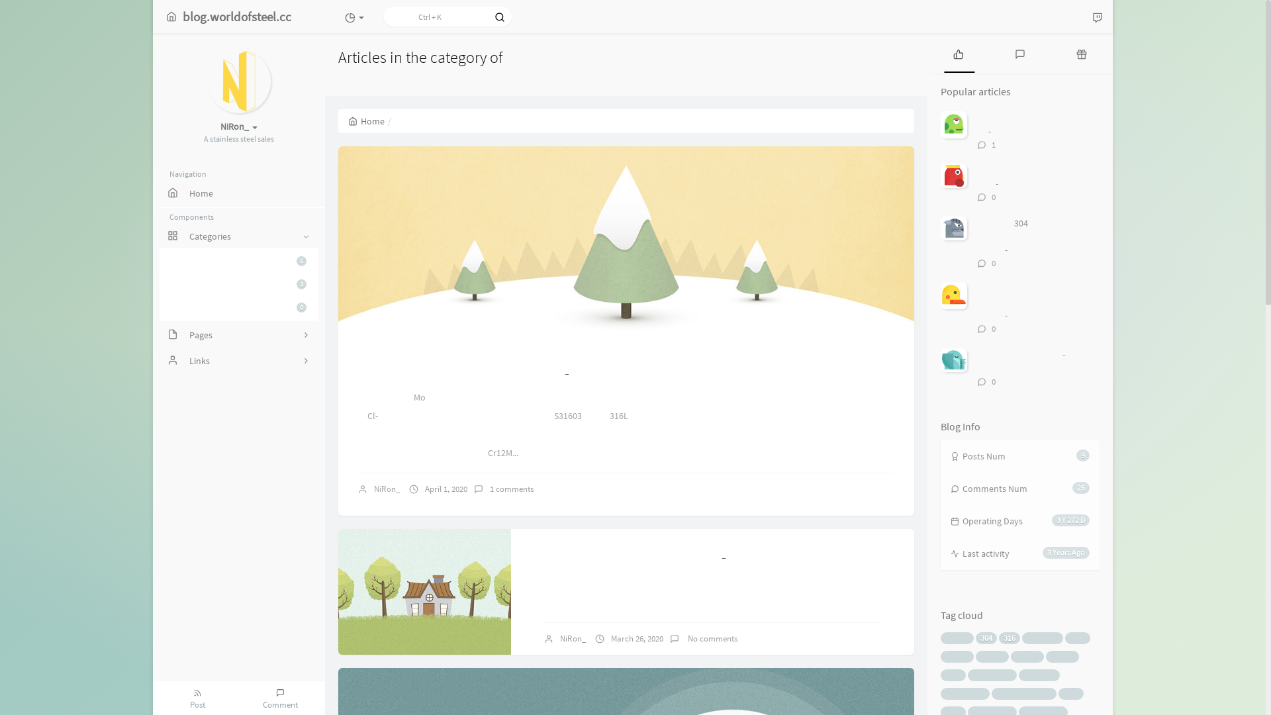  Describe the element at coordinates (239, 193) in the screenshot. I see `Home` at that location.